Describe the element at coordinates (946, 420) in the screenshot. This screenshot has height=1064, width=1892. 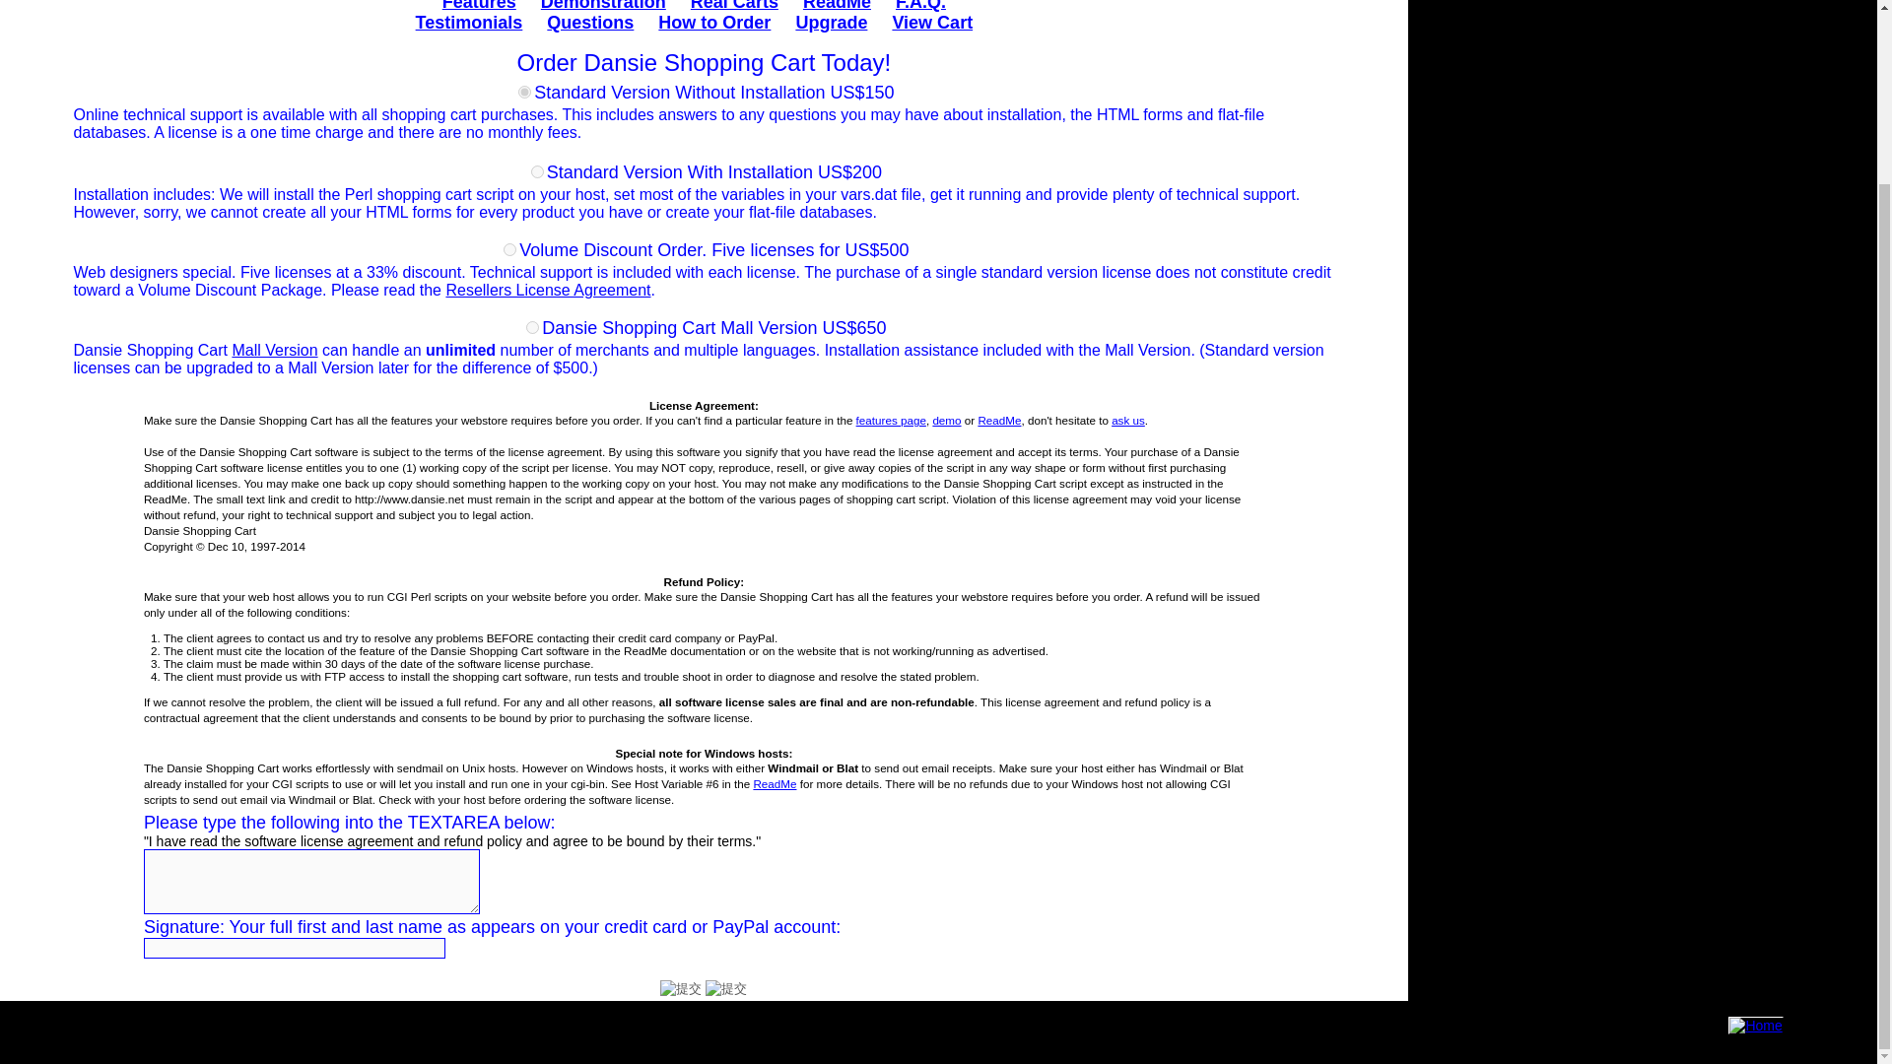
I see `demo` at that location.